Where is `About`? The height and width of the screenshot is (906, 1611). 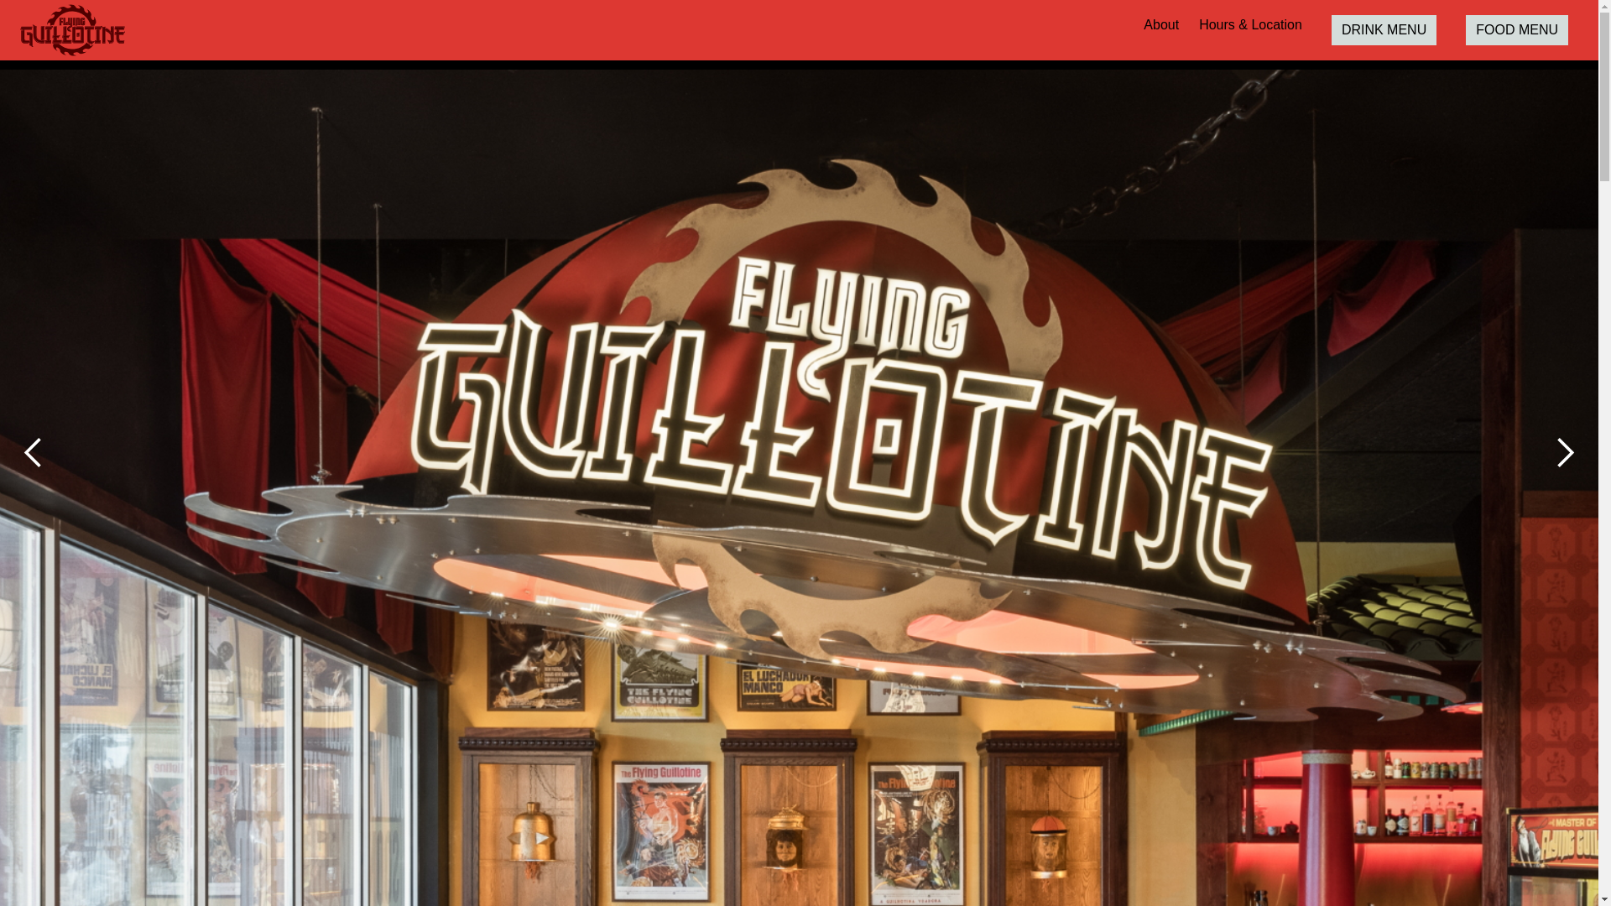
About is located at coordinates (1161, 25).